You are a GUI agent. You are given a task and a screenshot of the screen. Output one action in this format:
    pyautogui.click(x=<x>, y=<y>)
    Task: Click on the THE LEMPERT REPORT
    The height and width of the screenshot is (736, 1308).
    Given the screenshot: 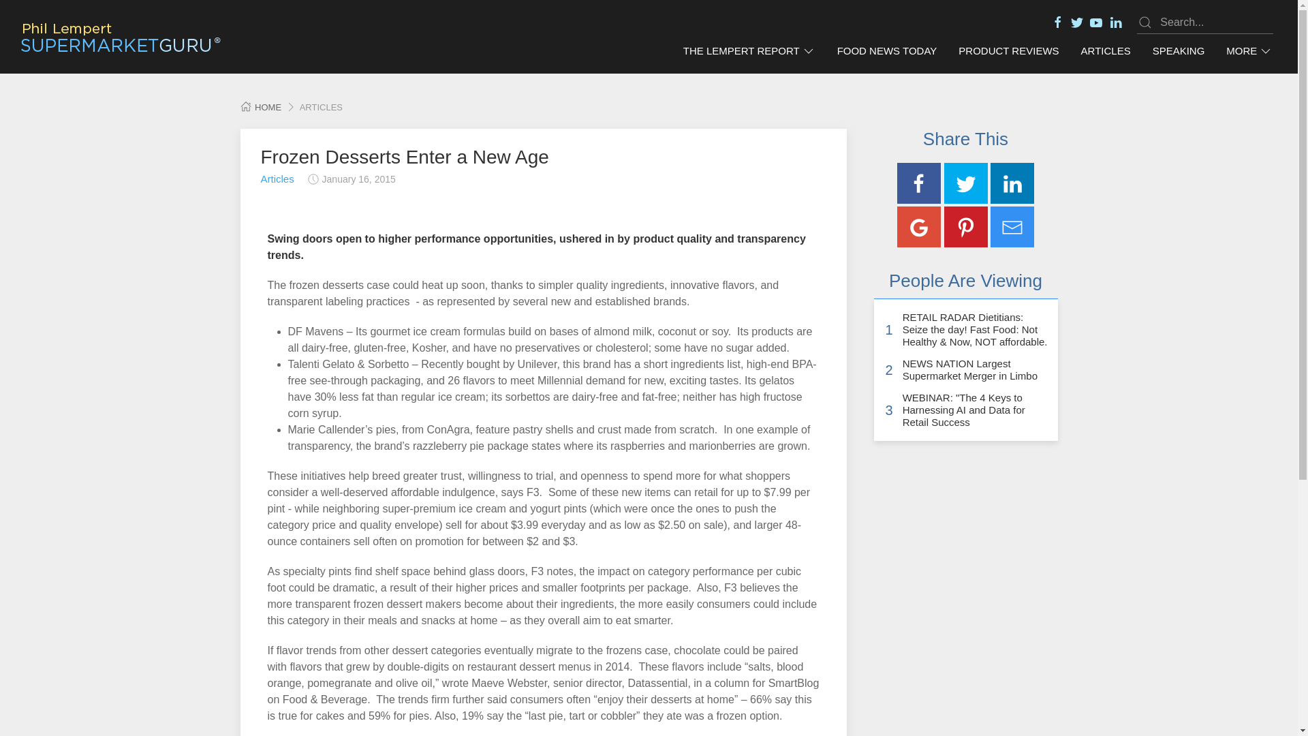 What is the action you would take?
    pyautogui.click(x=749, y=51)
    